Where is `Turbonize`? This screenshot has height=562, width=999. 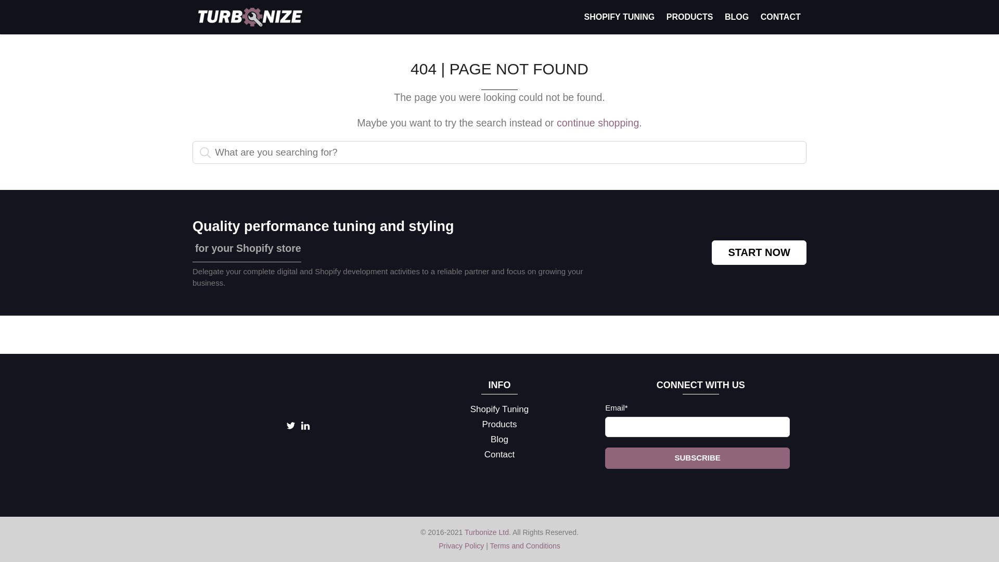
Turbonize is located at coordinates (250, 17).